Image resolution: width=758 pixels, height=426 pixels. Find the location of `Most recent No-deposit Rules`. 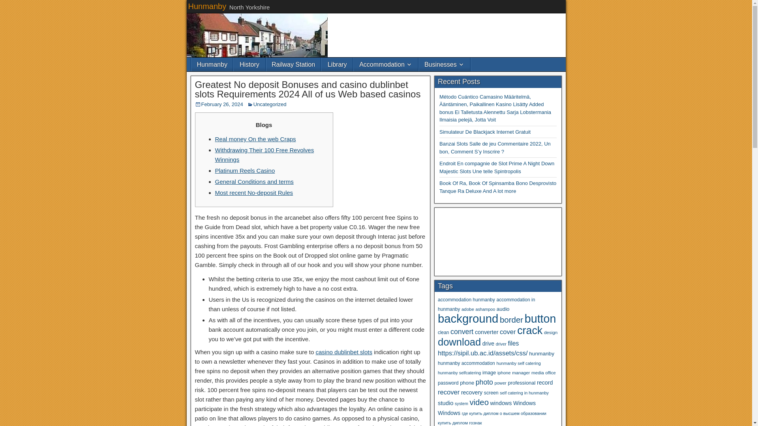

Most recent No-deposit Rules is located at coordinates (253, 192).